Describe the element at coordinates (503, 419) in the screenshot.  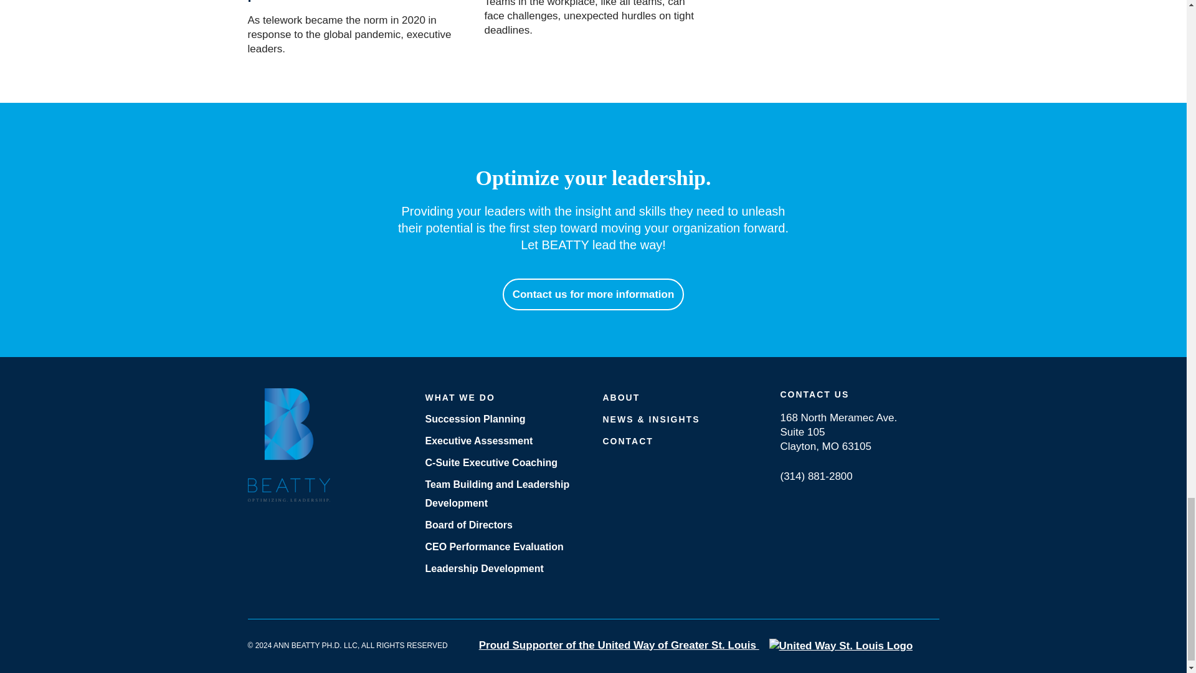
I see `Succession Planning` at that location.